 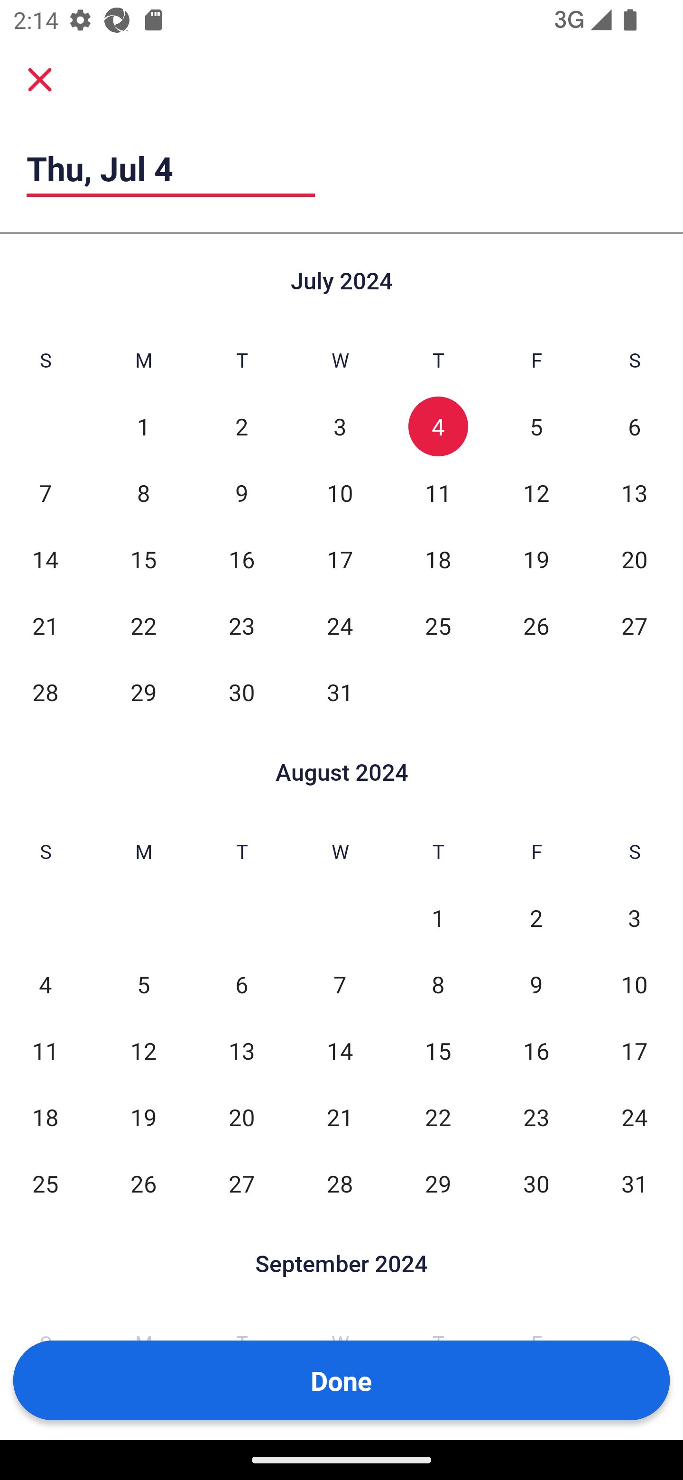 What do you see at coordinates (438, 427) in the screenshot?
I see `4 Thu, Jul 4, Selected` at bounding box center [438, 427].